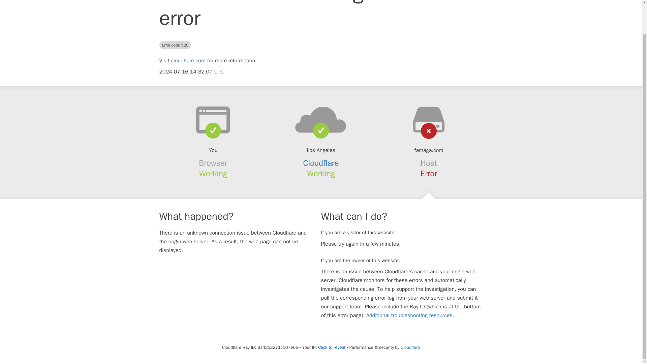 This screenshot has width=647, height=364. Describe the element at coordinates (321, 163) in the screenshot. I see `Cloudflare` at that location.